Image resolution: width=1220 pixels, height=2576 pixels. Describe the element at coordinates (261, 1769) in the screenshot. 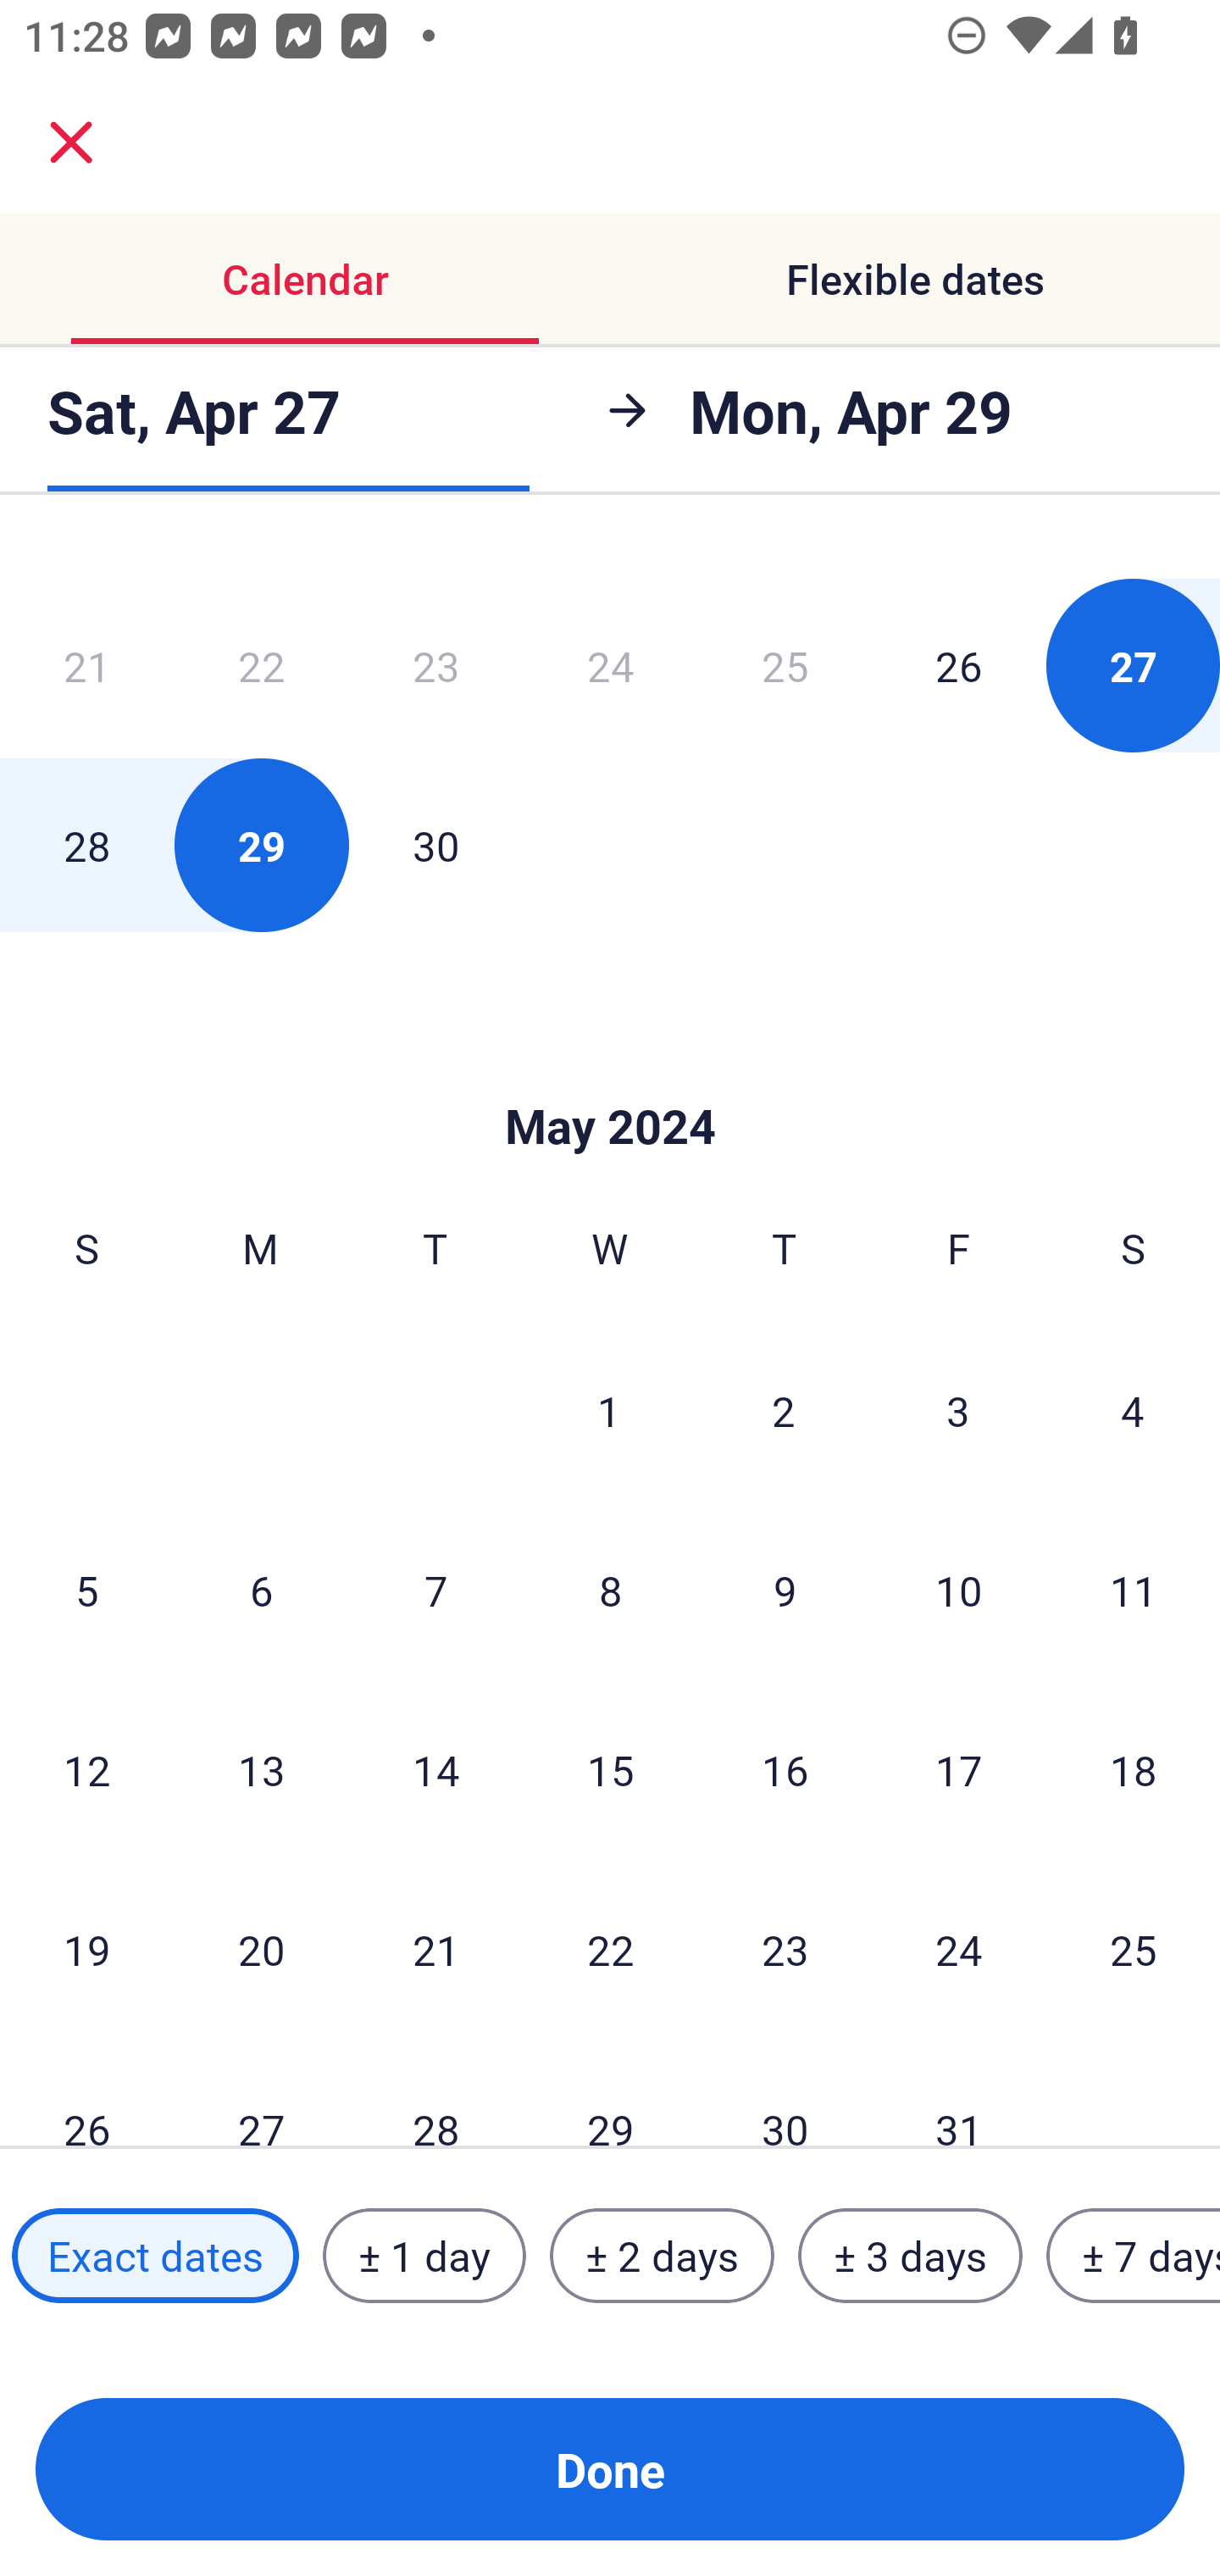

I see `13 Monday, May 13, 2024` at that location.